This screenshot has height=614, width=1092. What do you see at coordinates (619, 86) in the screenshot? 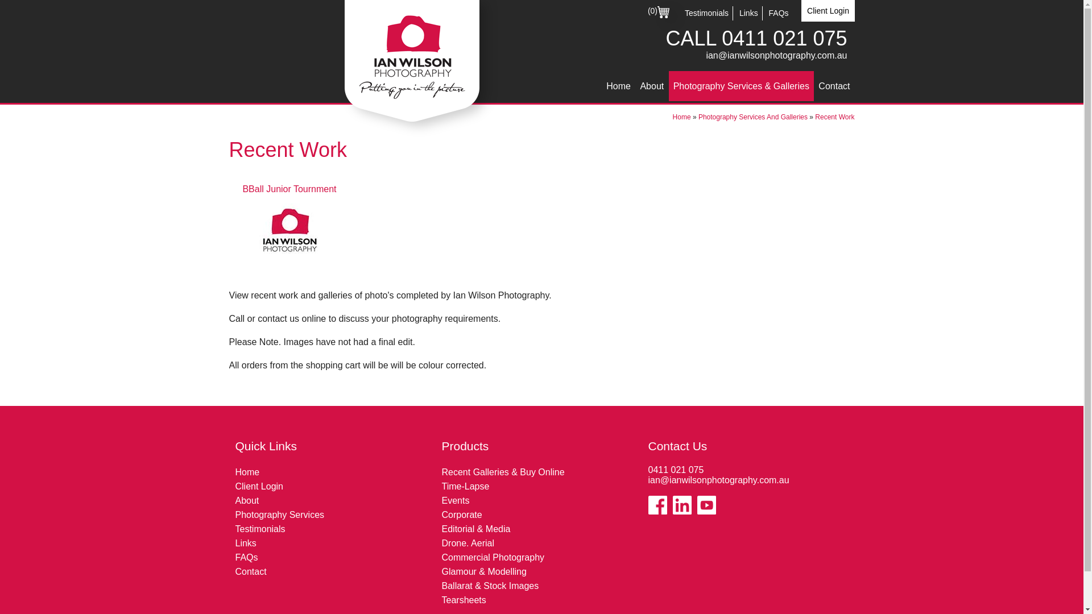
I see `Home` at bounding box center [619, 86].